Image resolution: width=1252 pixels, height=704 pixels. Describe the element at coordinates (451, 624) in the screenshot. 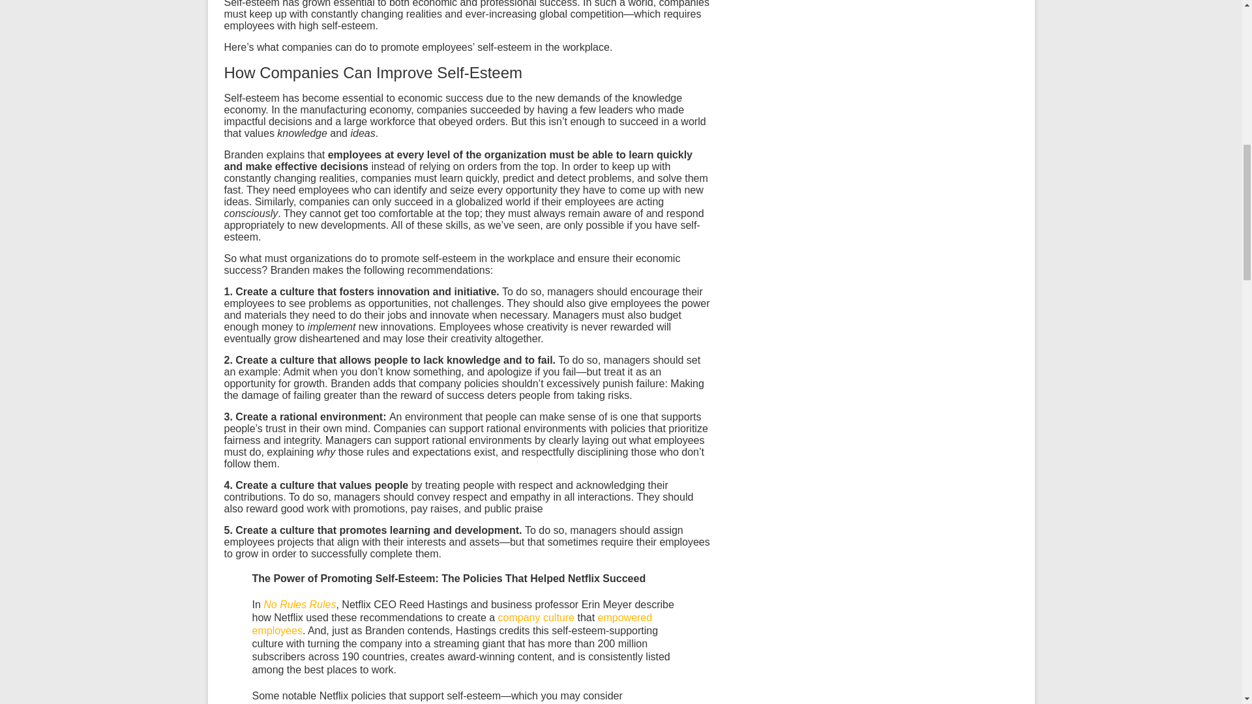

I see `empowered employees` at that location.